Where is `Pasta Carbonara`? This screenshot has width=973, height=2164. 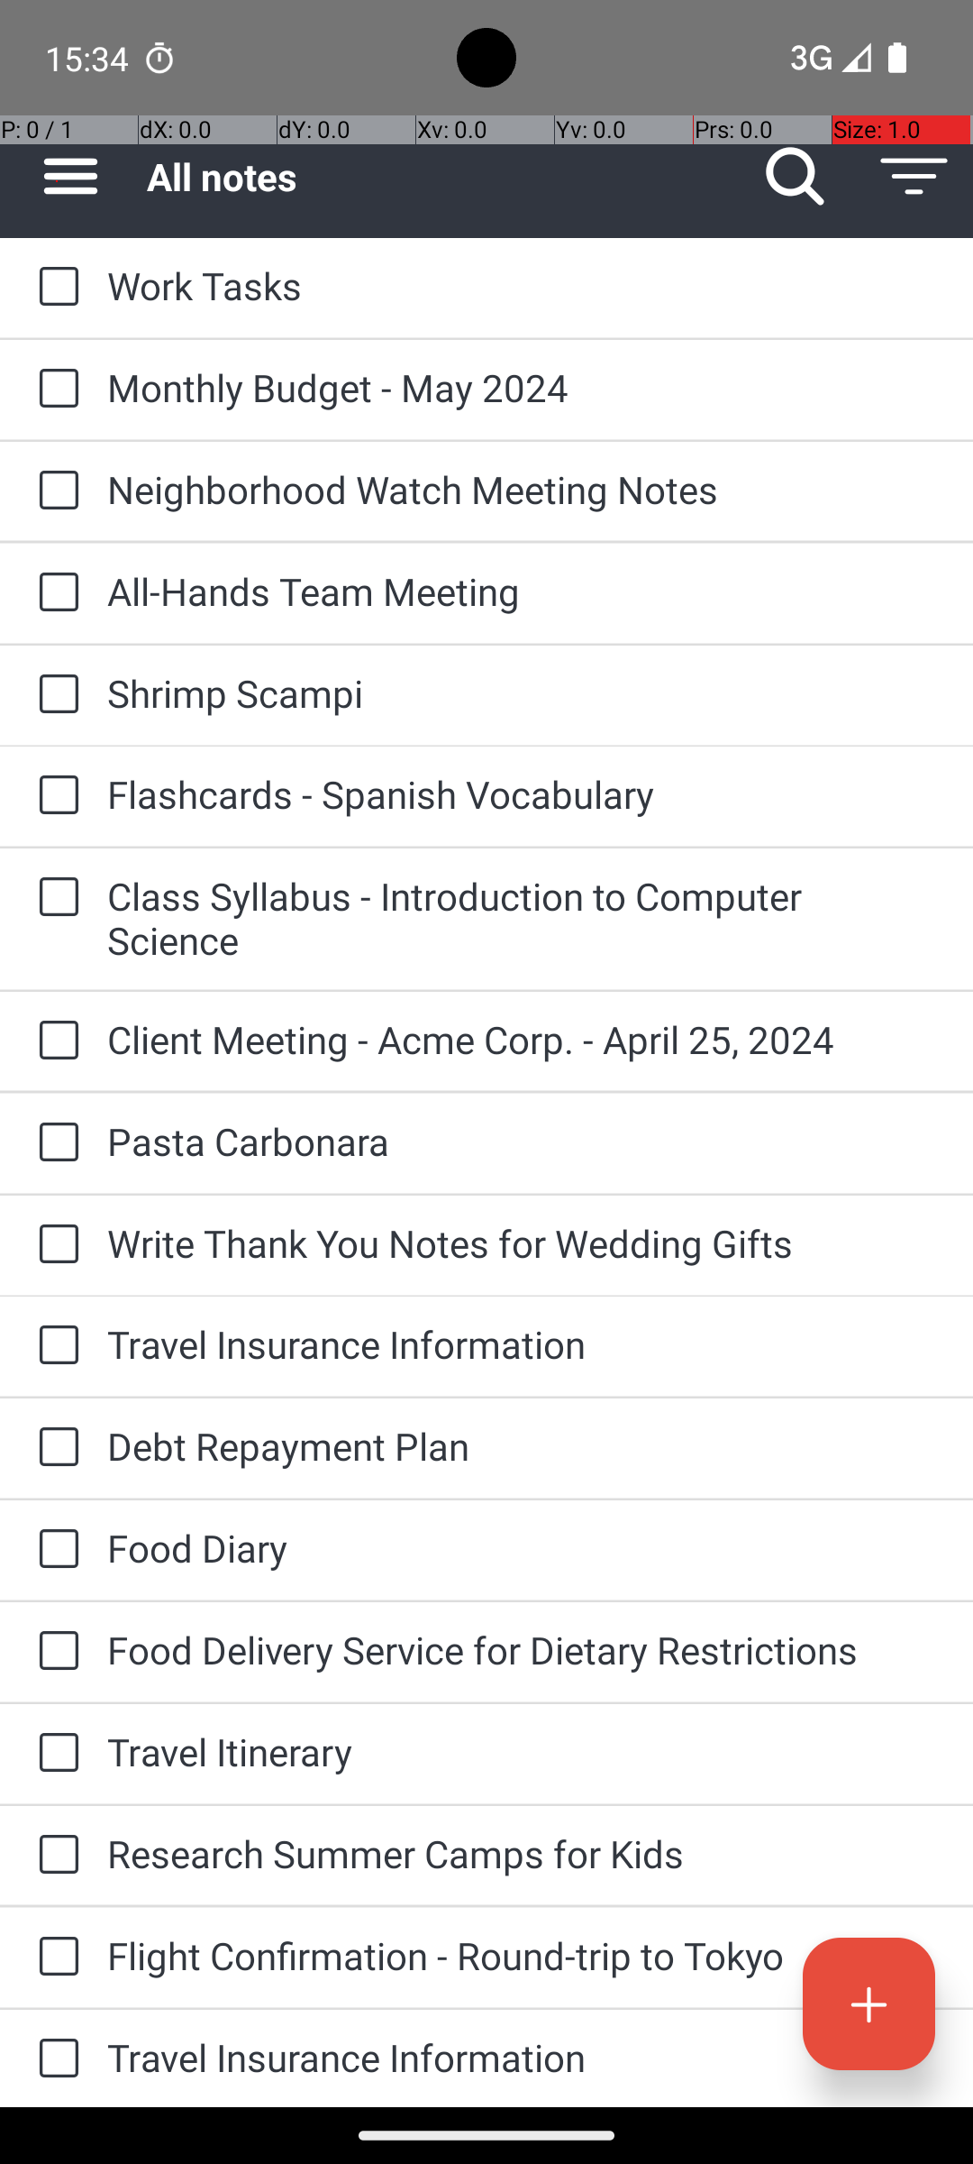 Pasta Carbonara is located at coordinates (523, 1142).